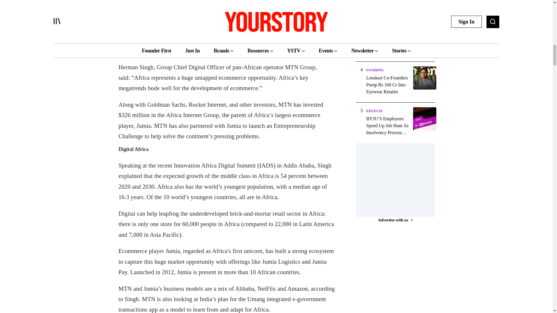 The width and height of the screenshot is (557, 313). I want to click on 3rd party ad content, so click(399, 270).